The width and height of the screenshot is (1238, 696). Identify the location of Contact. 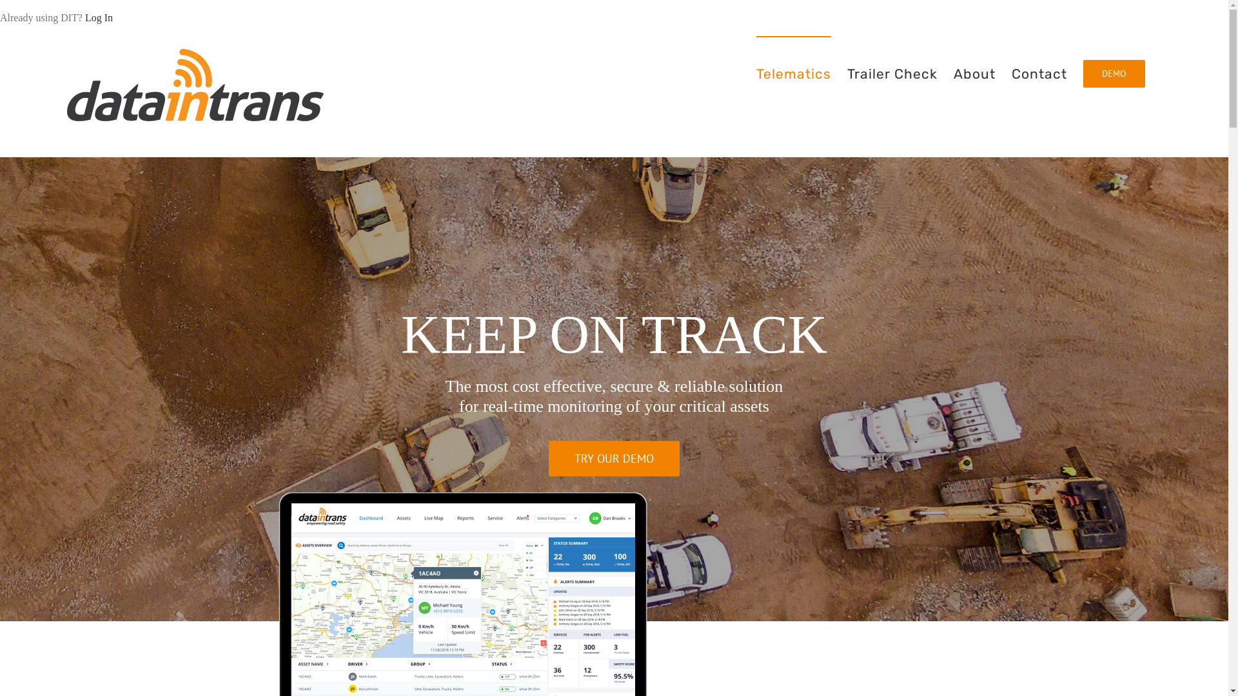
(1039, 73).